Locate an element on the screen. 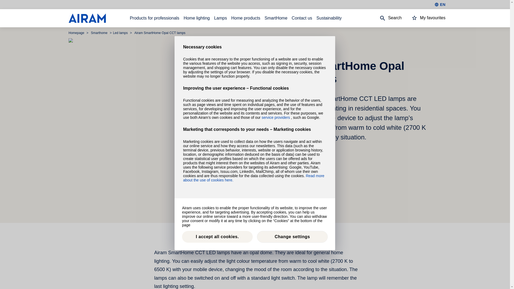 This screenshot has height=289, width=514. Products for professionals is located at coordinates (155, 18).